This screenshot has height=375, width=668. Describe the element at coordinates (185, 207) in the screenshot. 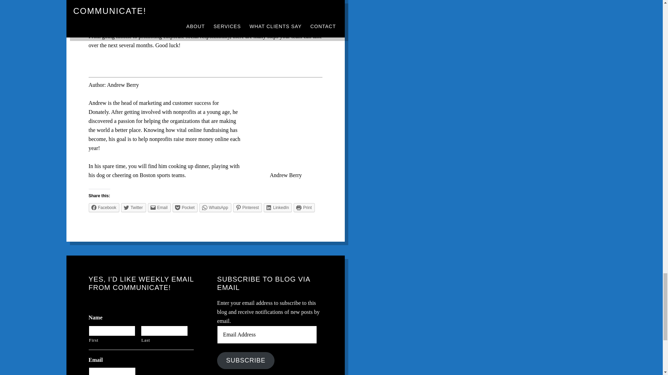

I see `Click to share on Pocket` at that location.